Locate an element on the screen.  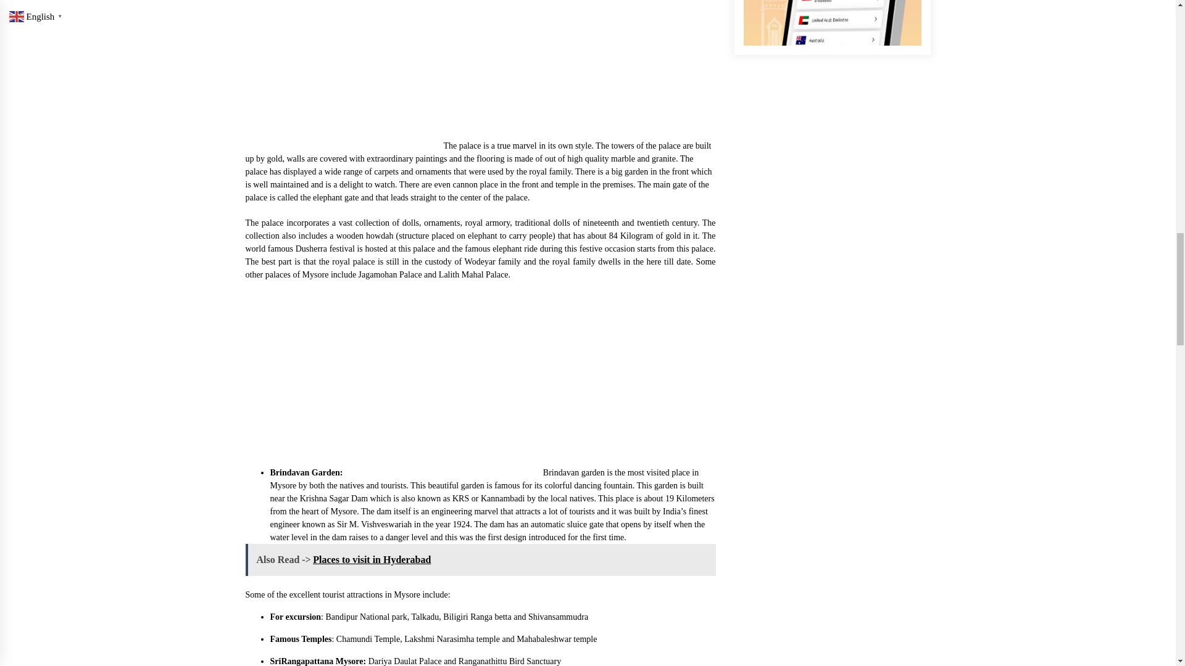
Mysore Palace inside is located at coordinates (338, 74).